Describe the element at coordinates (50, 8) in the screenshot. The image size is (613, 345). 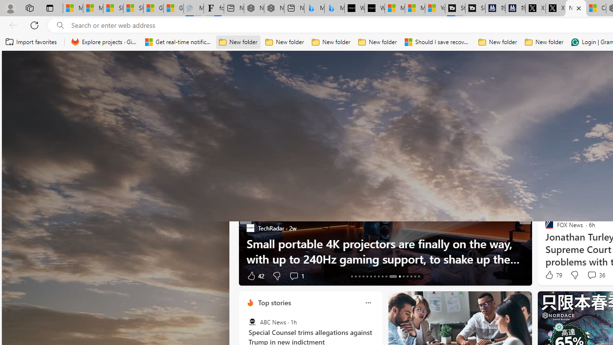
I see `Tab actions menu` at that location.